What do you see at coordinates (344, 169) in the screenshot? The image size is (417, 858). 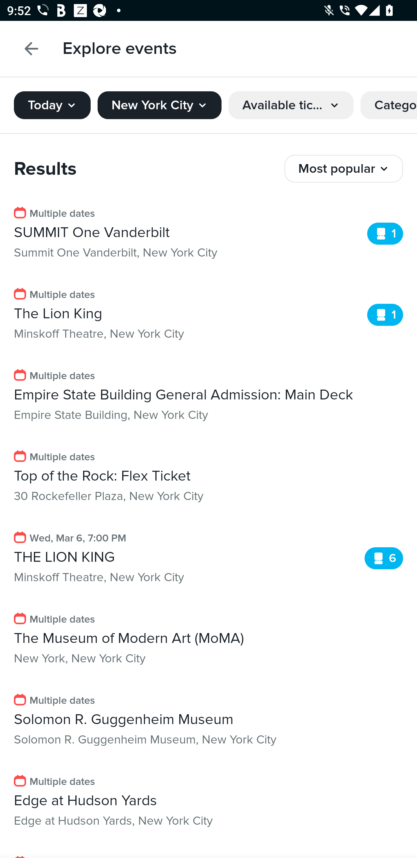 I see `Most popular` at bounding box center [344, 169].